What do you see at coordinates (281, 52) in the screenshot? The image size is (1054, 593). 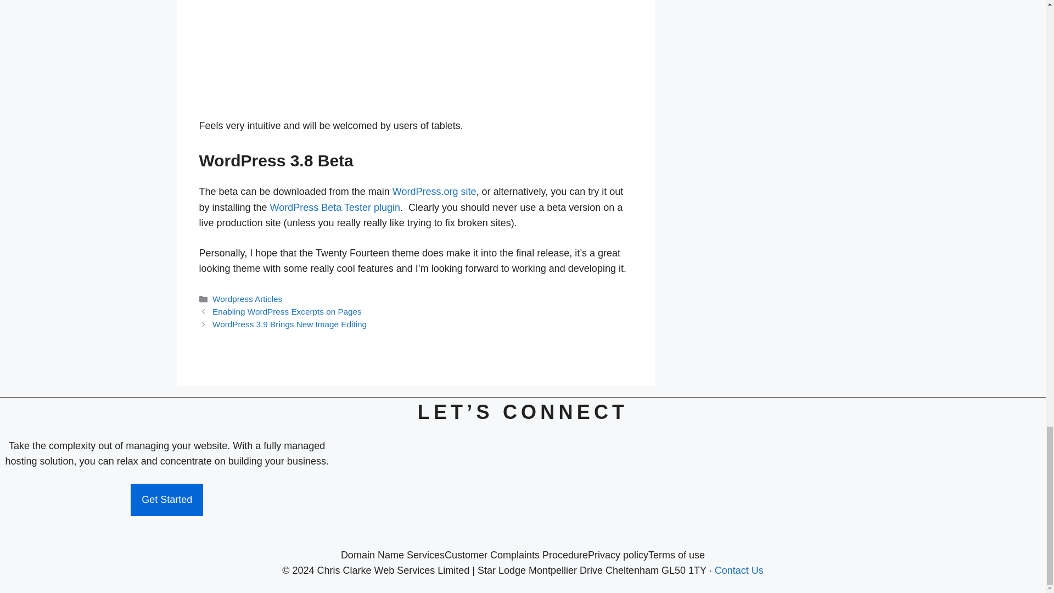 I see `WordPress 3.8 - What's New 3` at bounding box center [281, 52].